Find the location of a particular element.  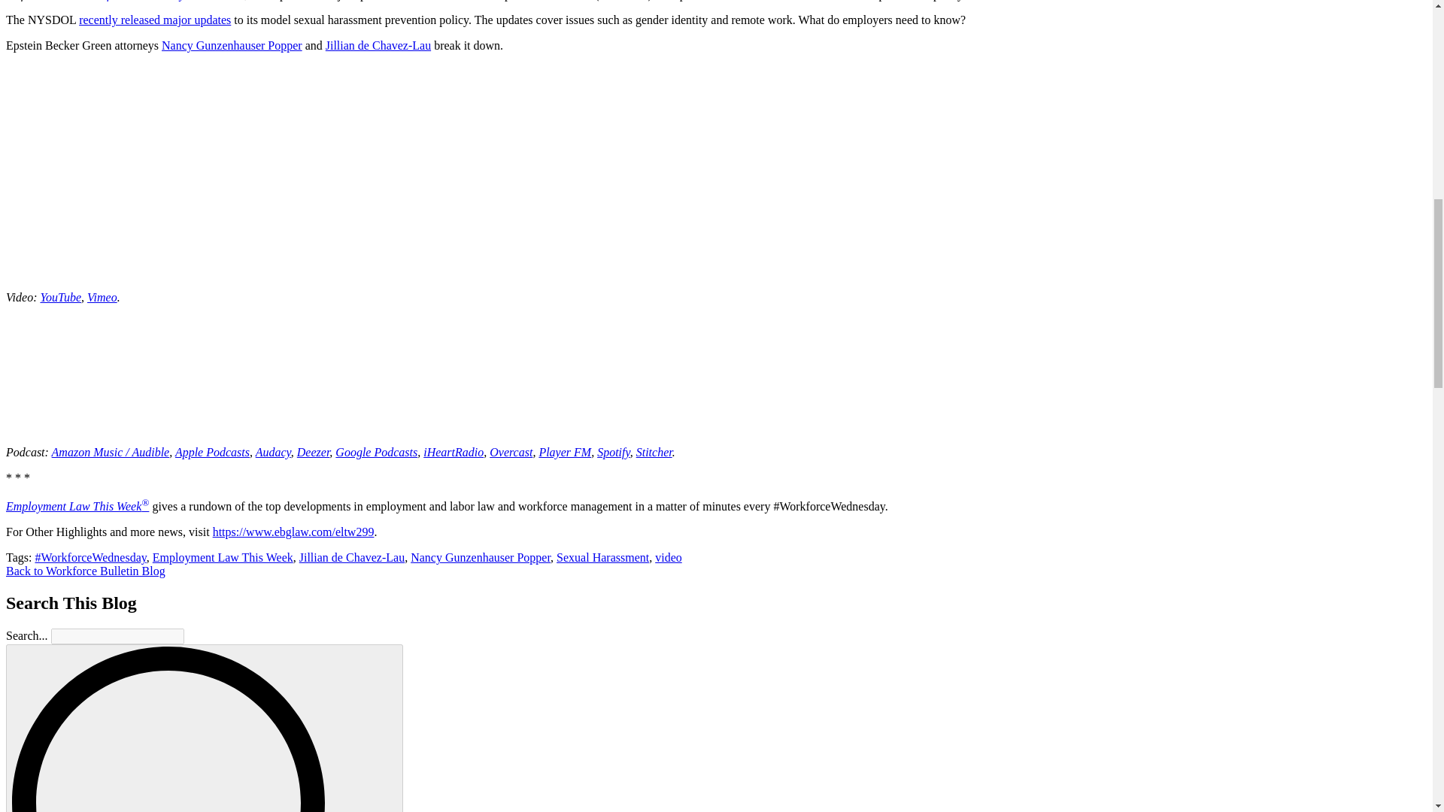

Jillian de Chavez-Lau is located at coordinates (351, 557).